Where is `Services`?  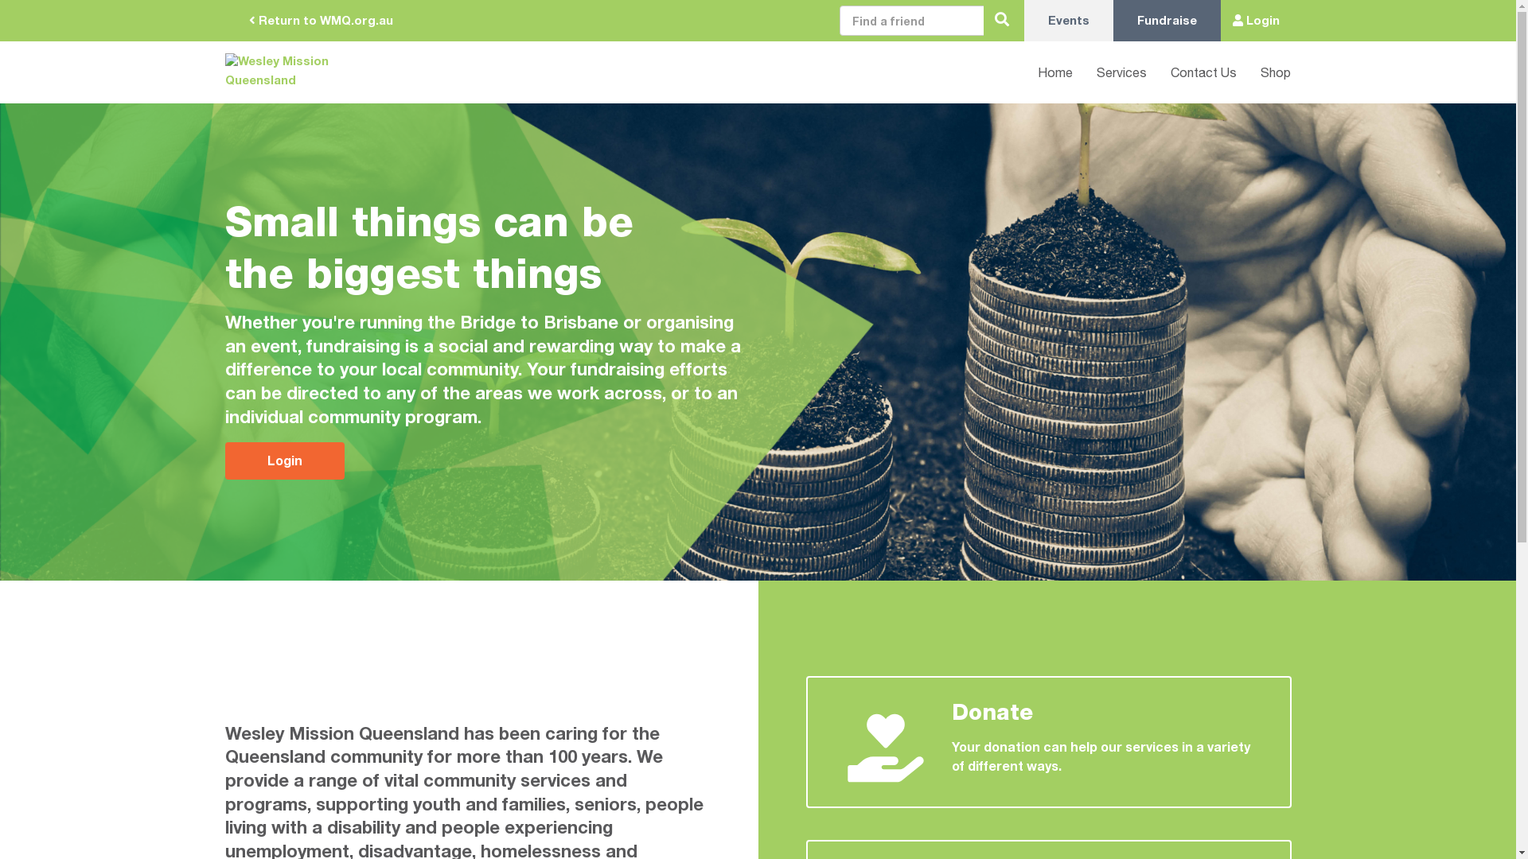
Services is located at coordinates (1109, 72).